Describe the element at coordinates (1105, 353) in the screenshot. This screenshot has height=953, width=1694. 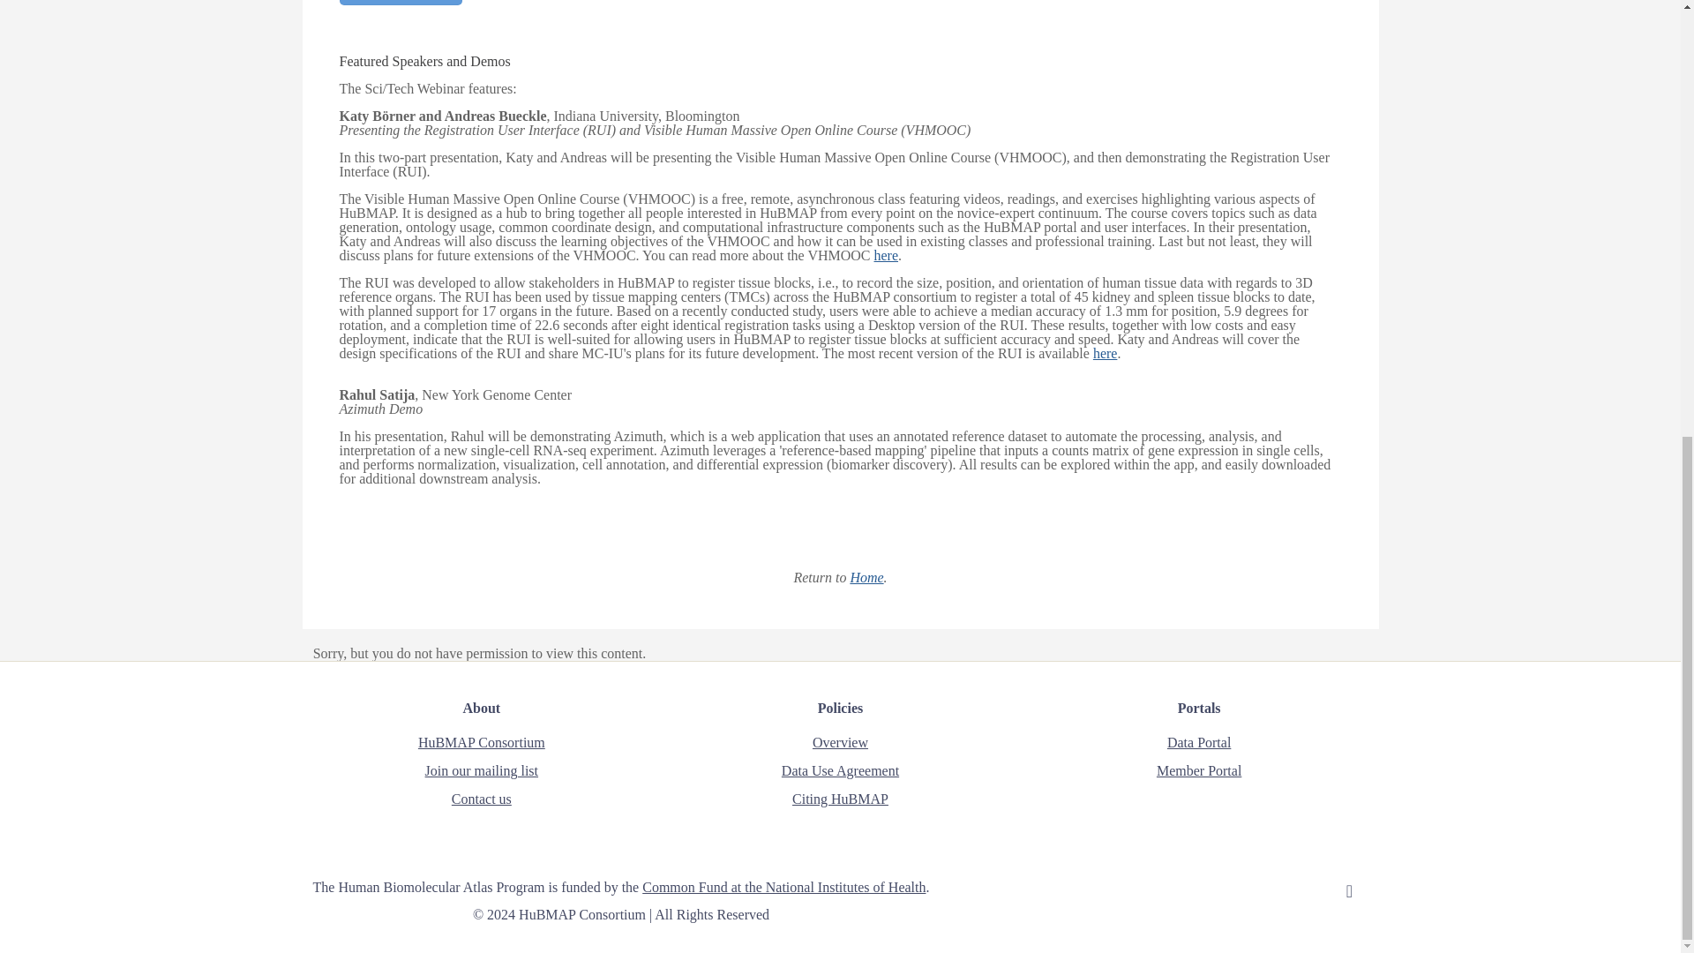
I see `here` at that location.